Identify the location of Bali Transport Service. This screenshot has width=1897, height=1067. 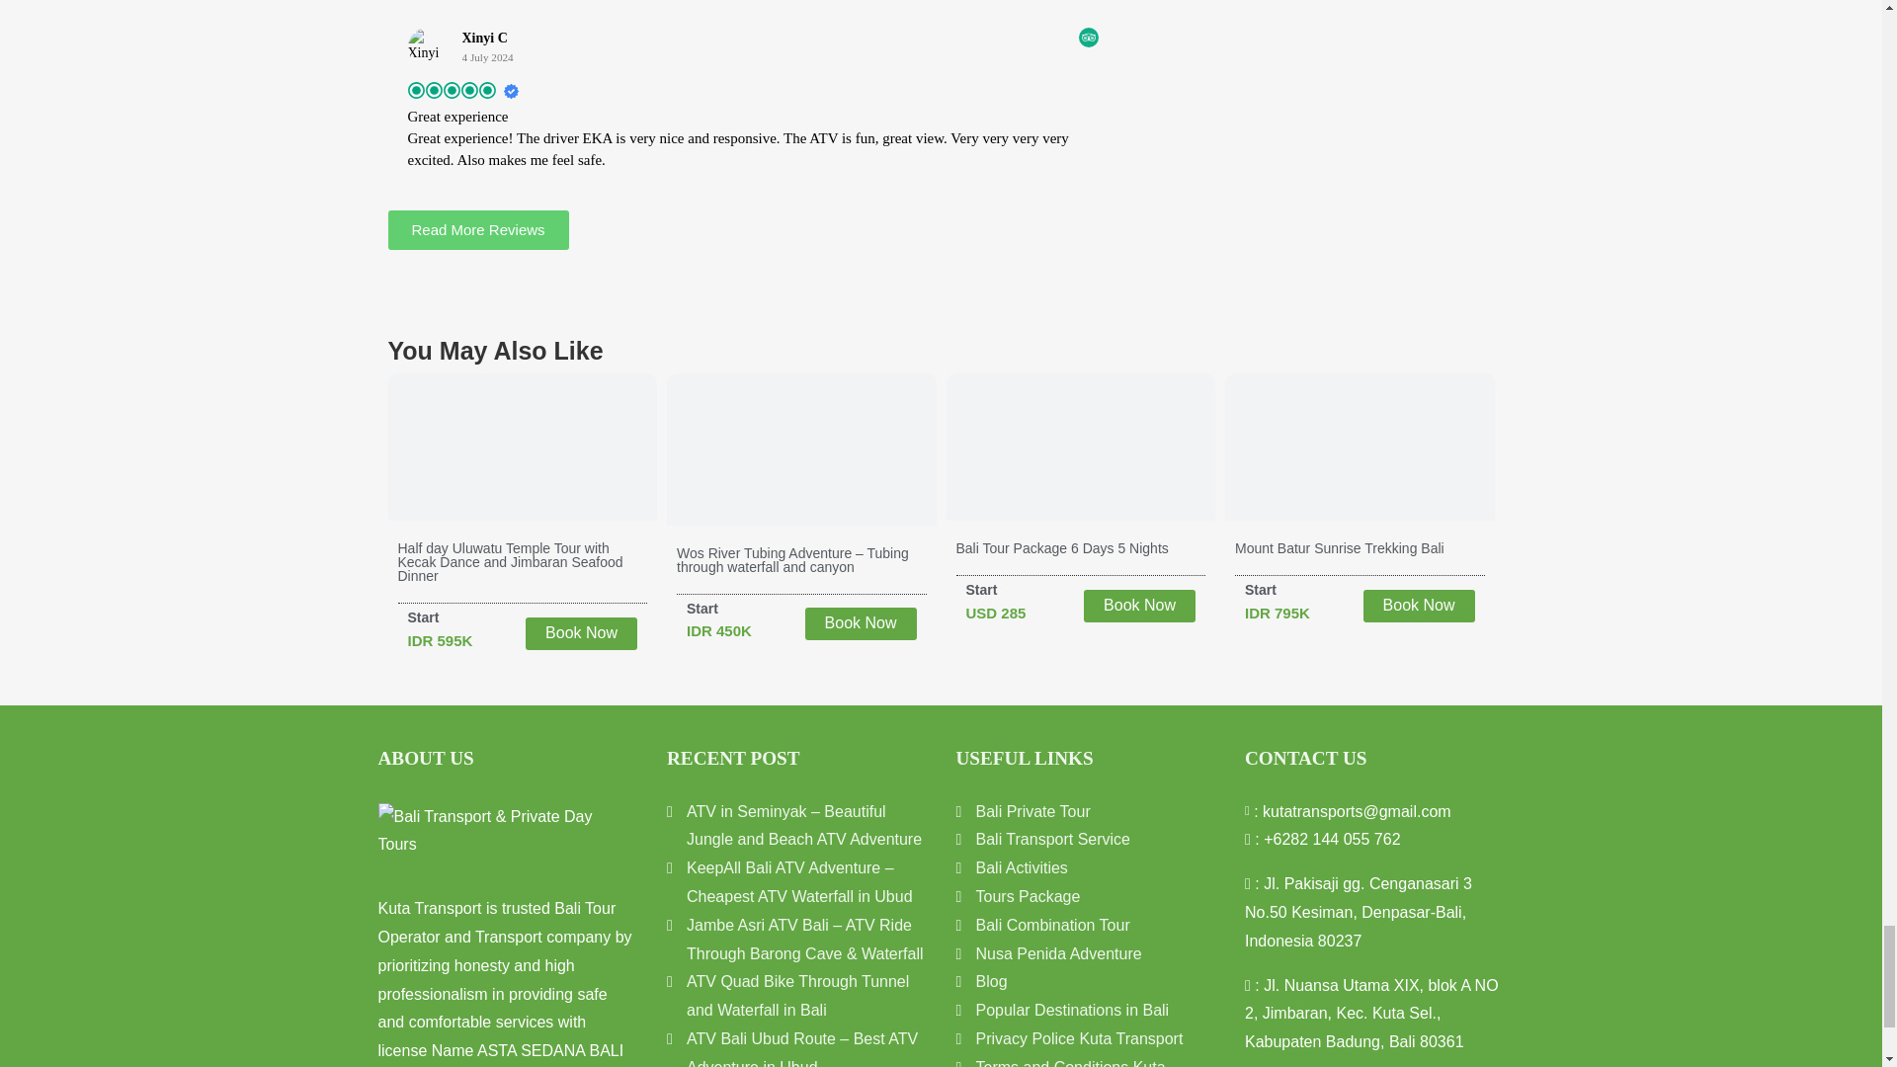
(1053, 840).